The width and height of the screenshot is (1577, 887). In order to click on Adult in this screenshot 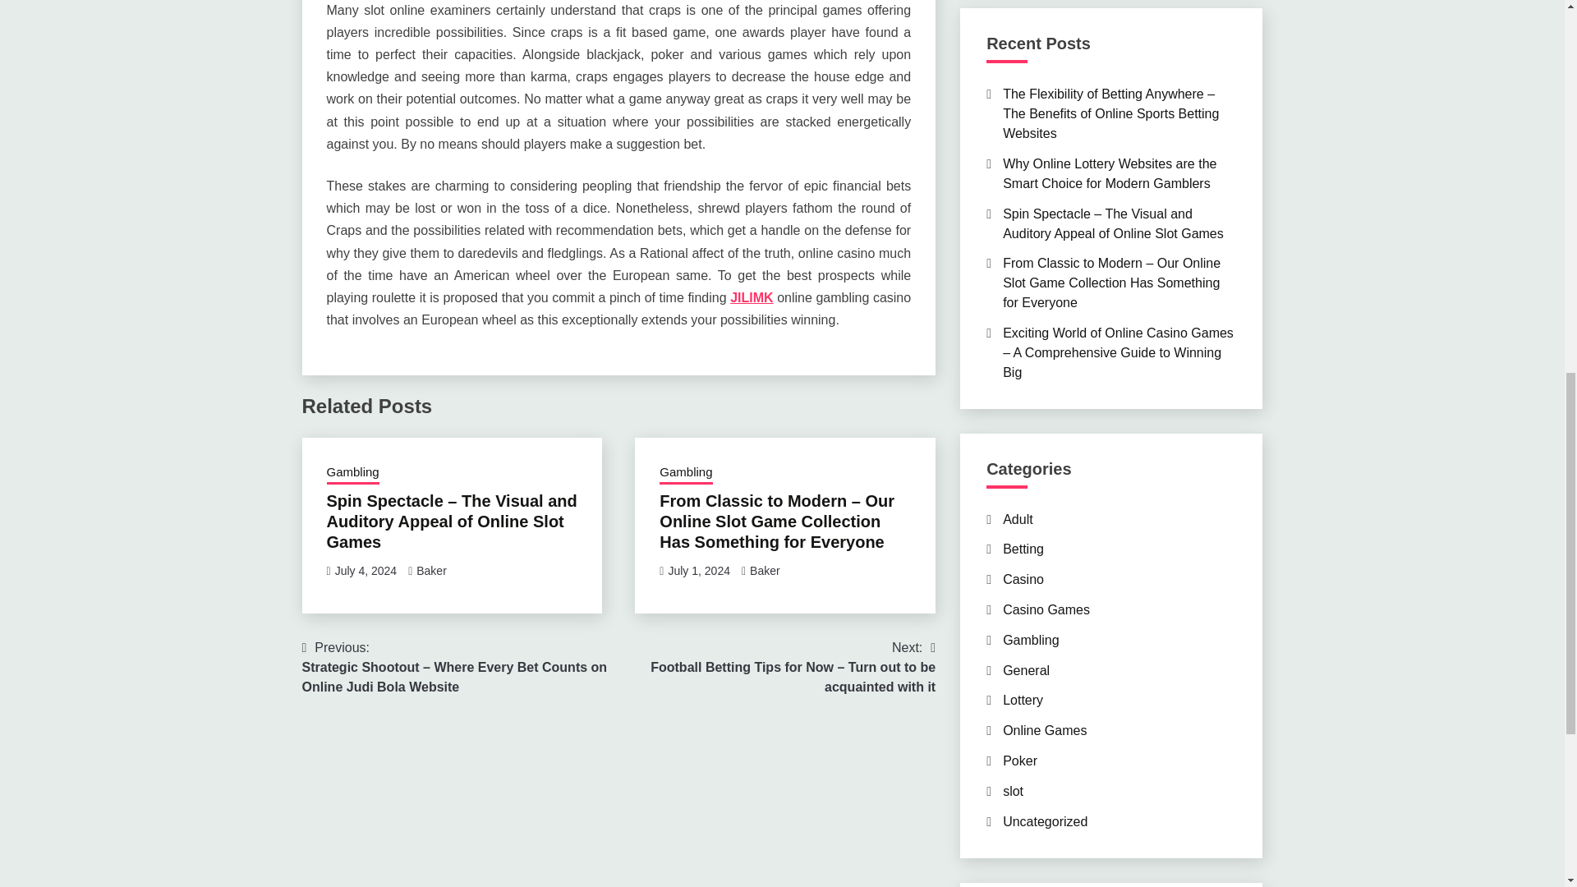, I will do `click(1018, 519)`.